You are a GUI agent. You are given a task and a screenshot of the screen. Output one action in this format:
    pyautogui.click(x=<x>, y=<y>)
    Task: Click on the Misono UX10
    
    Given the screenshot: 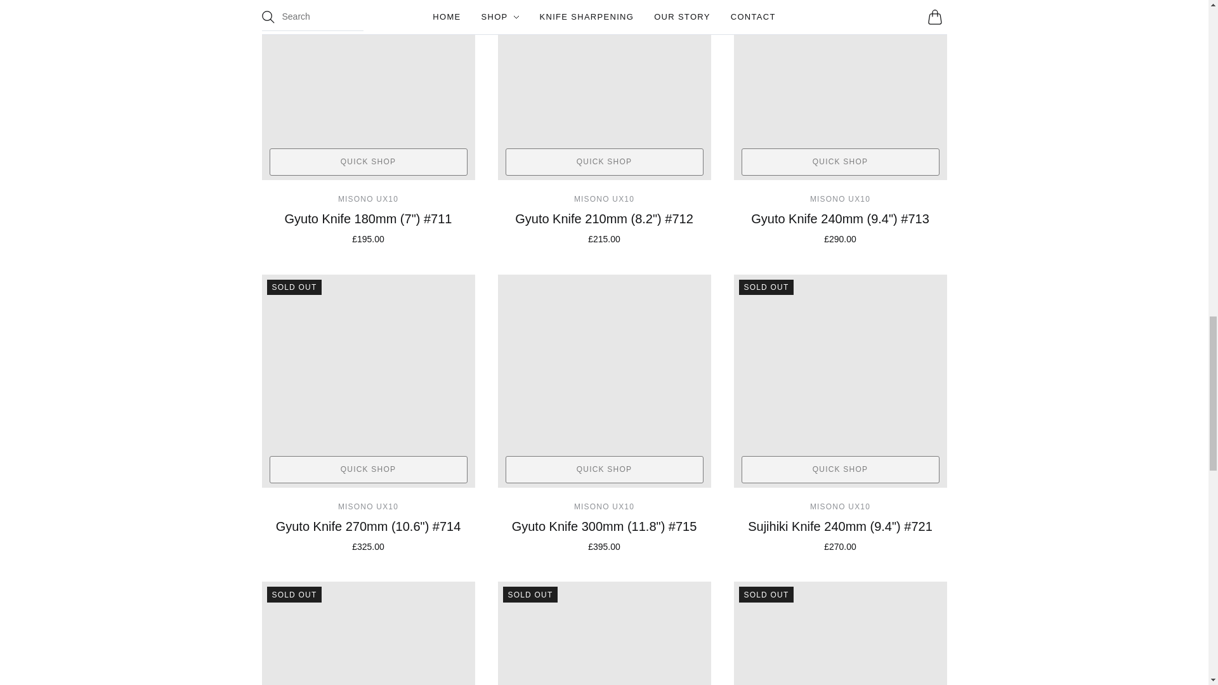 What is the action you would take?
    pyautogui.click(x=840, y=199)
    